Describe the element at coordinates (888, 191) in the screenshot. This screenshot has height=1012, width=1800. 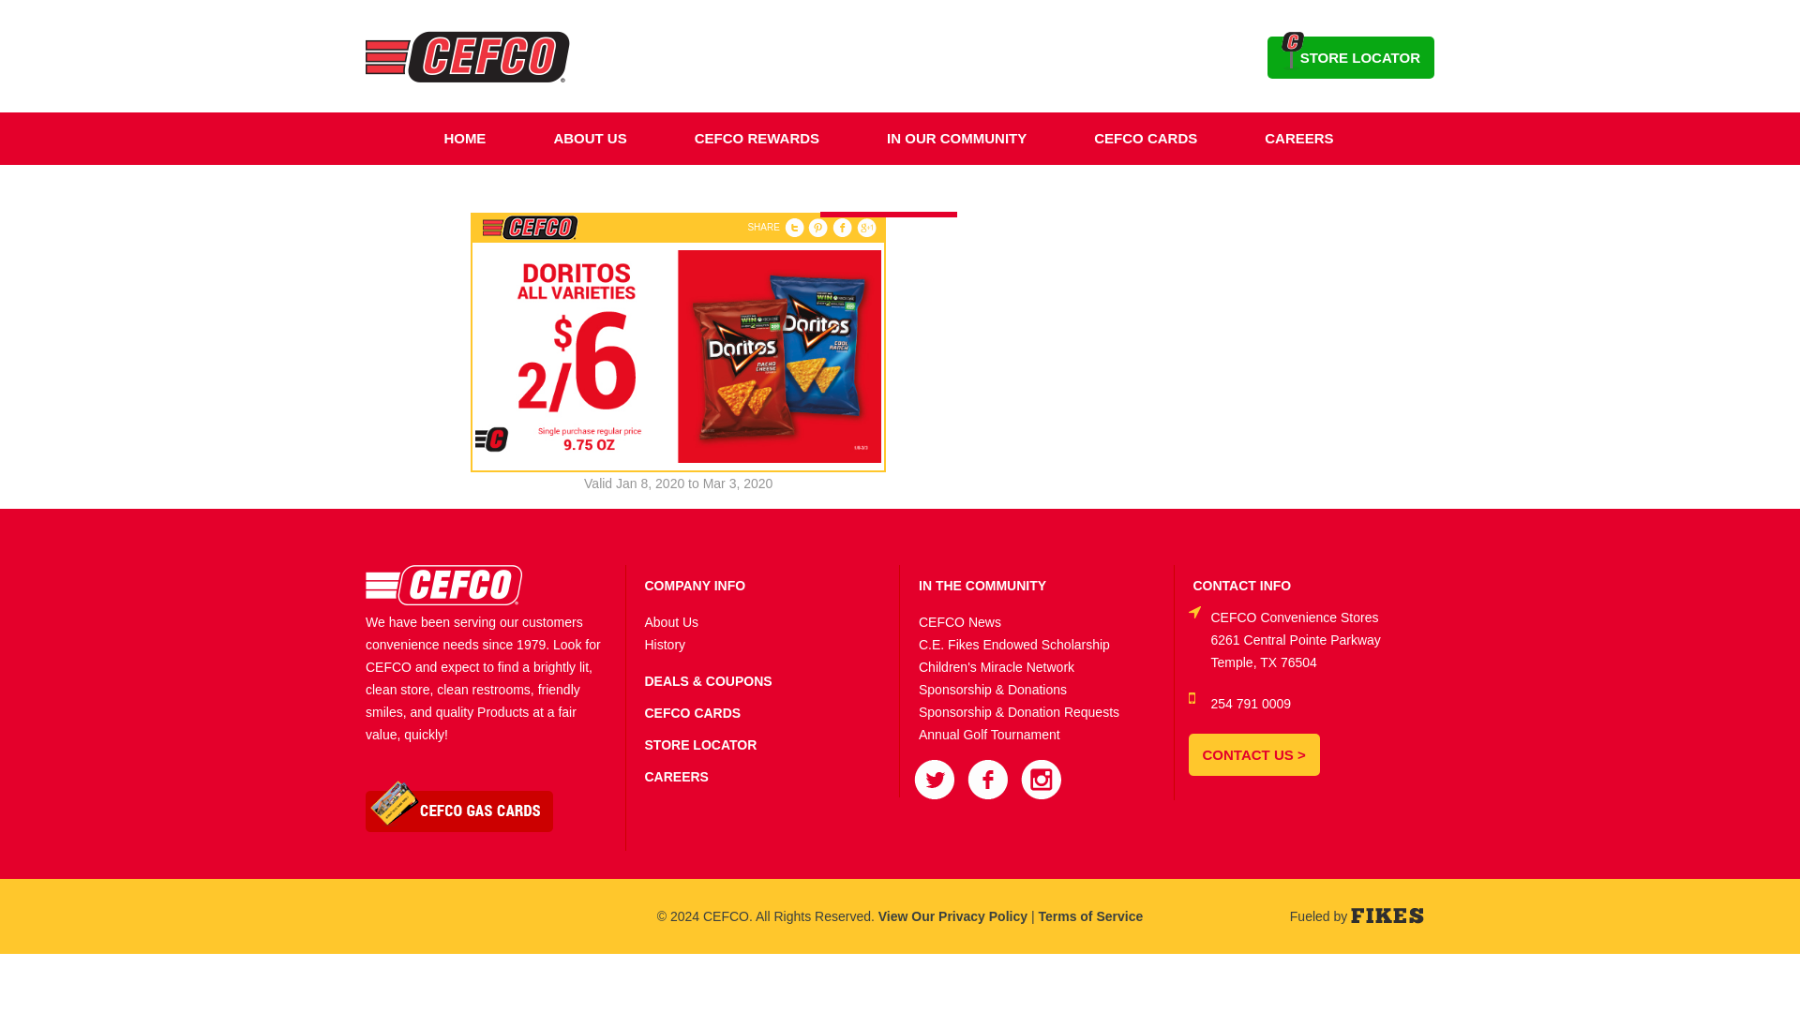
I see `CONTACT US` at that location.